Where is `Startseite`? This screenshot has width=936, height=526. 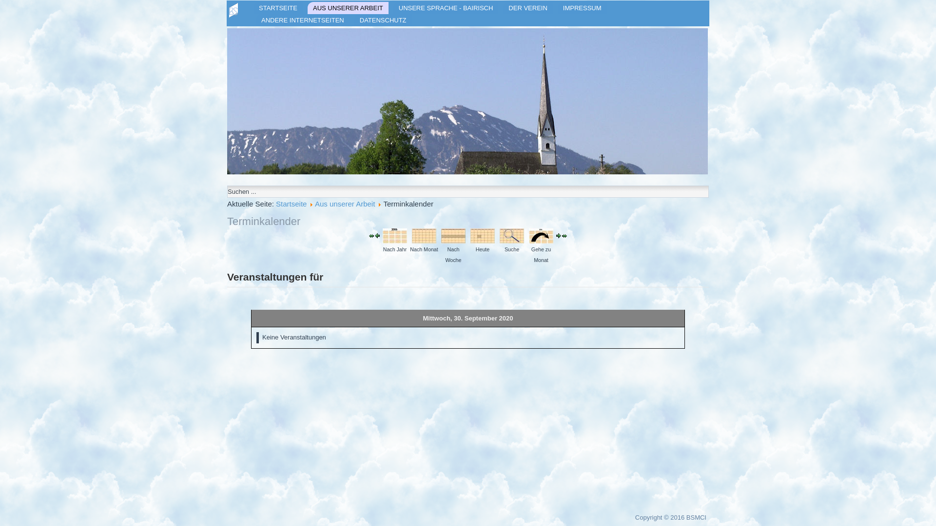 Startseite is located at coordinates (292, 204).